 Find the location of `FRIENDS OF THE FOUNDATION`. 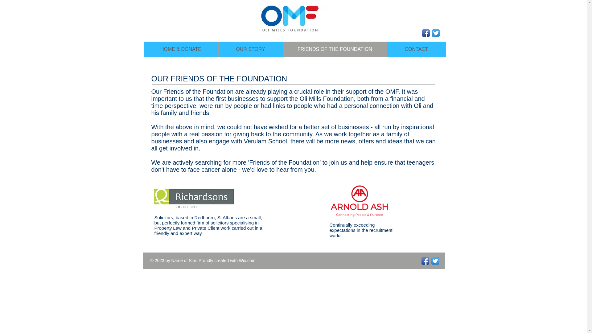

FRIENDS OF THE FOUNDATION is located at coordinates (334, 49).